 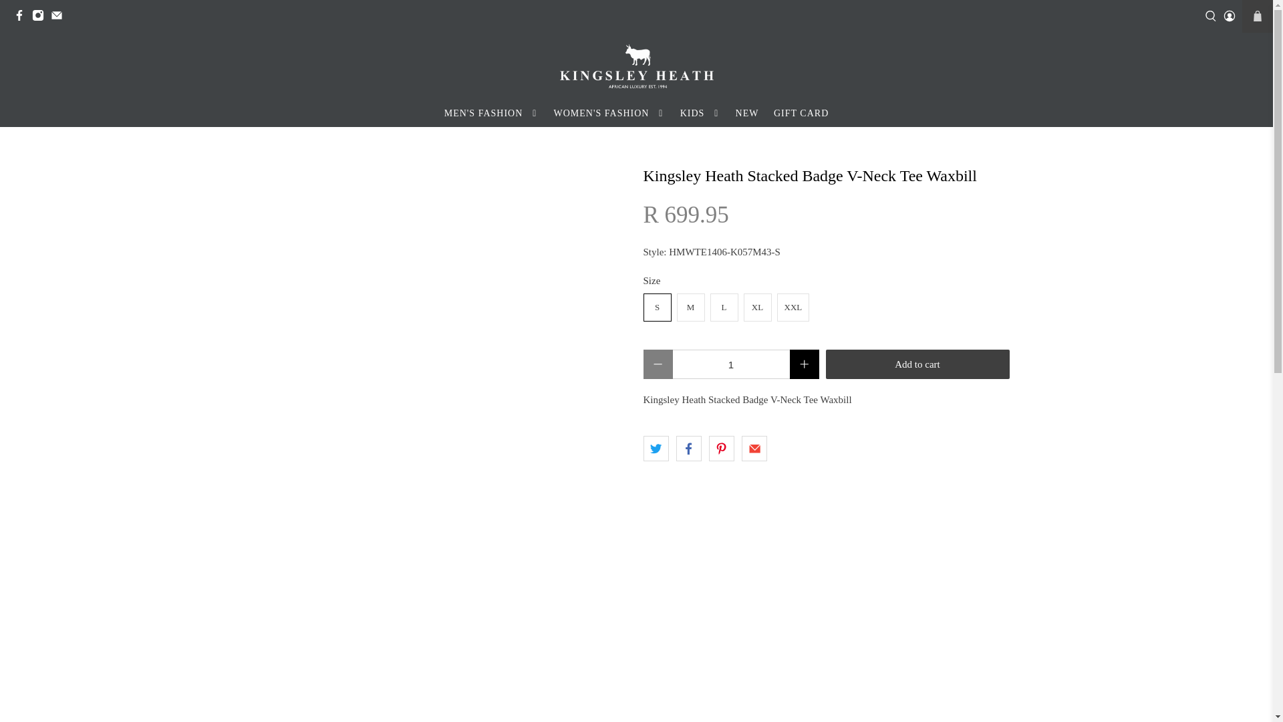 I want to click on Kingsley Heath, so click(x=636, y=66).